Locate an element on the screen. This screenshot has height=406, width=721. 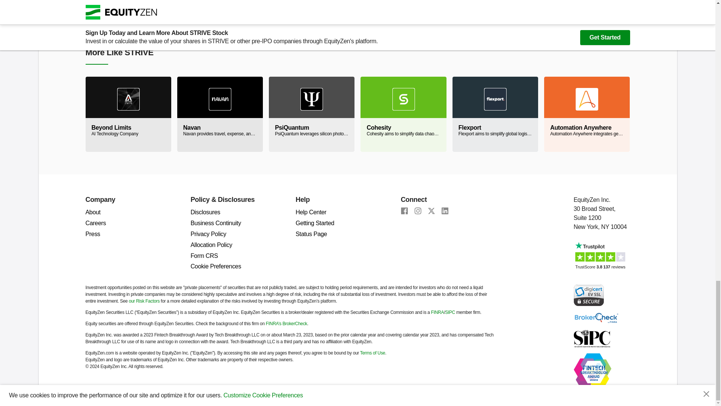
Terms of Use is located at coordinates (373, 353).